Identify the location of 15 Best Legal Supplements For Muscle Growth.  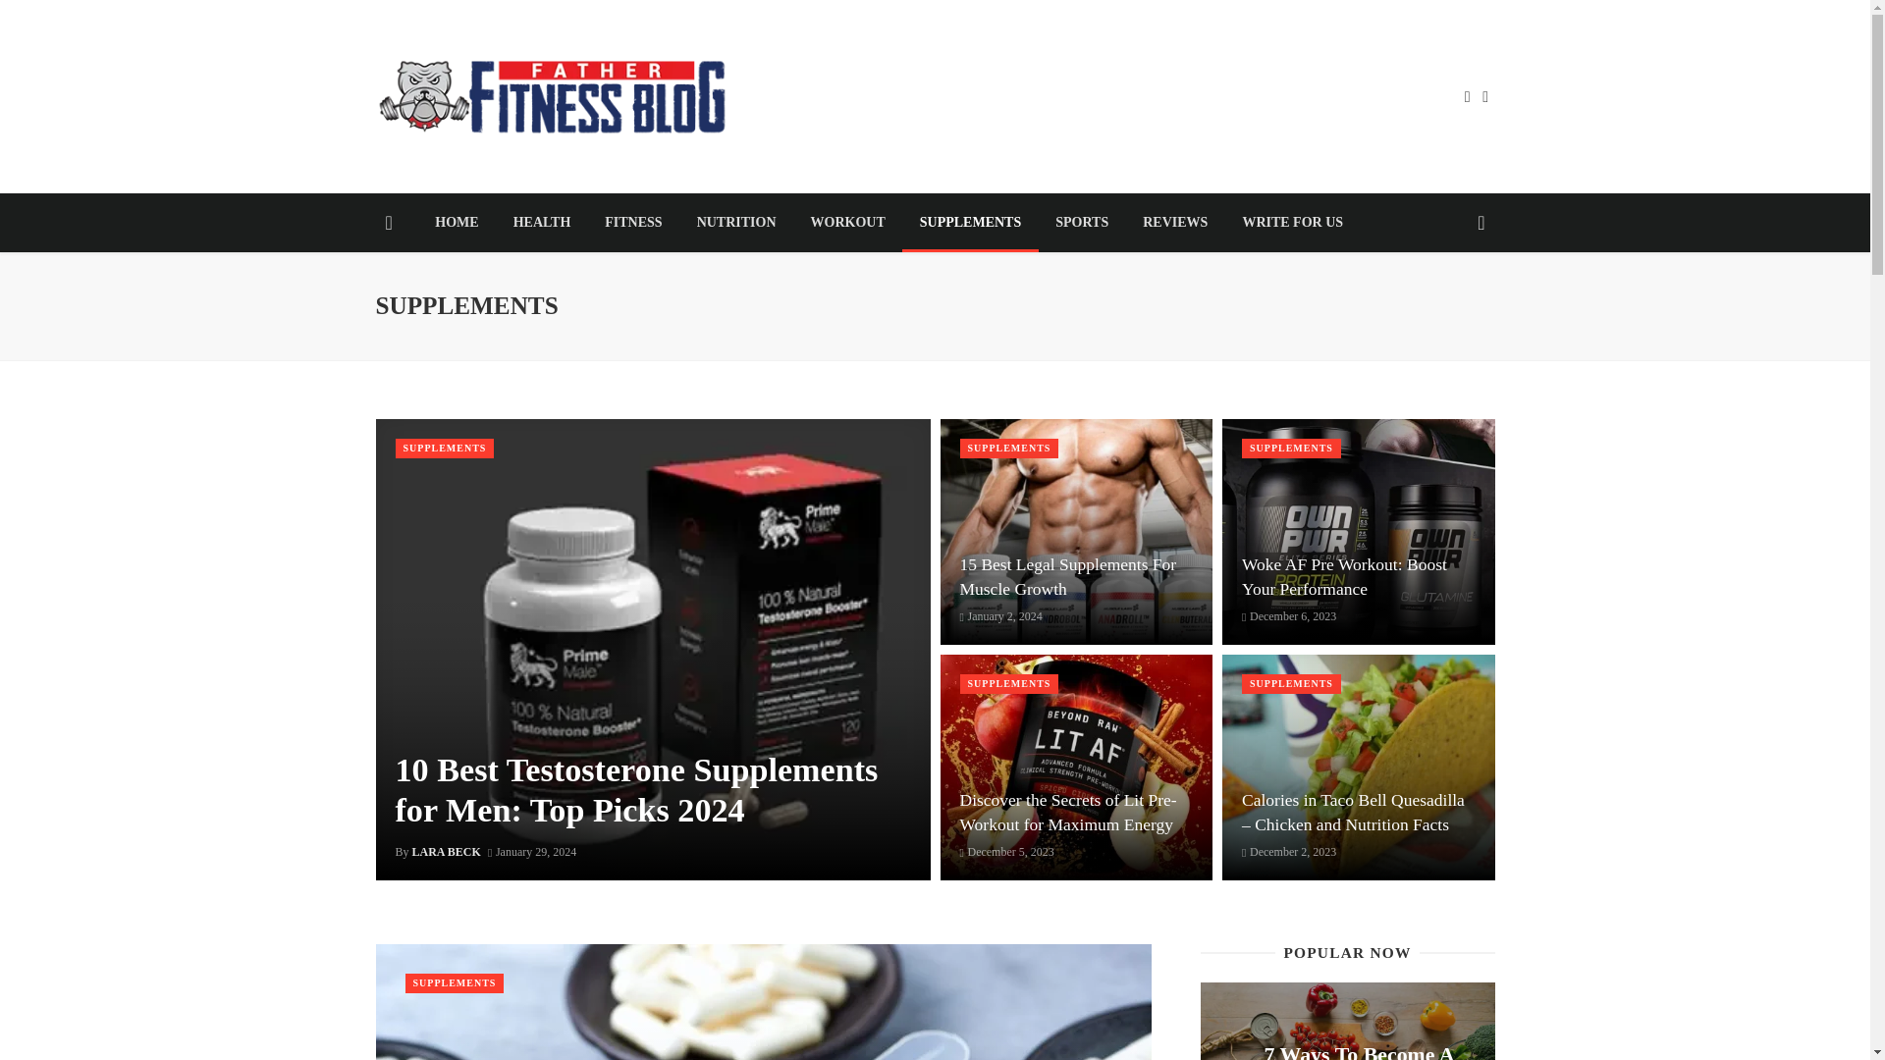
(1076, 576).